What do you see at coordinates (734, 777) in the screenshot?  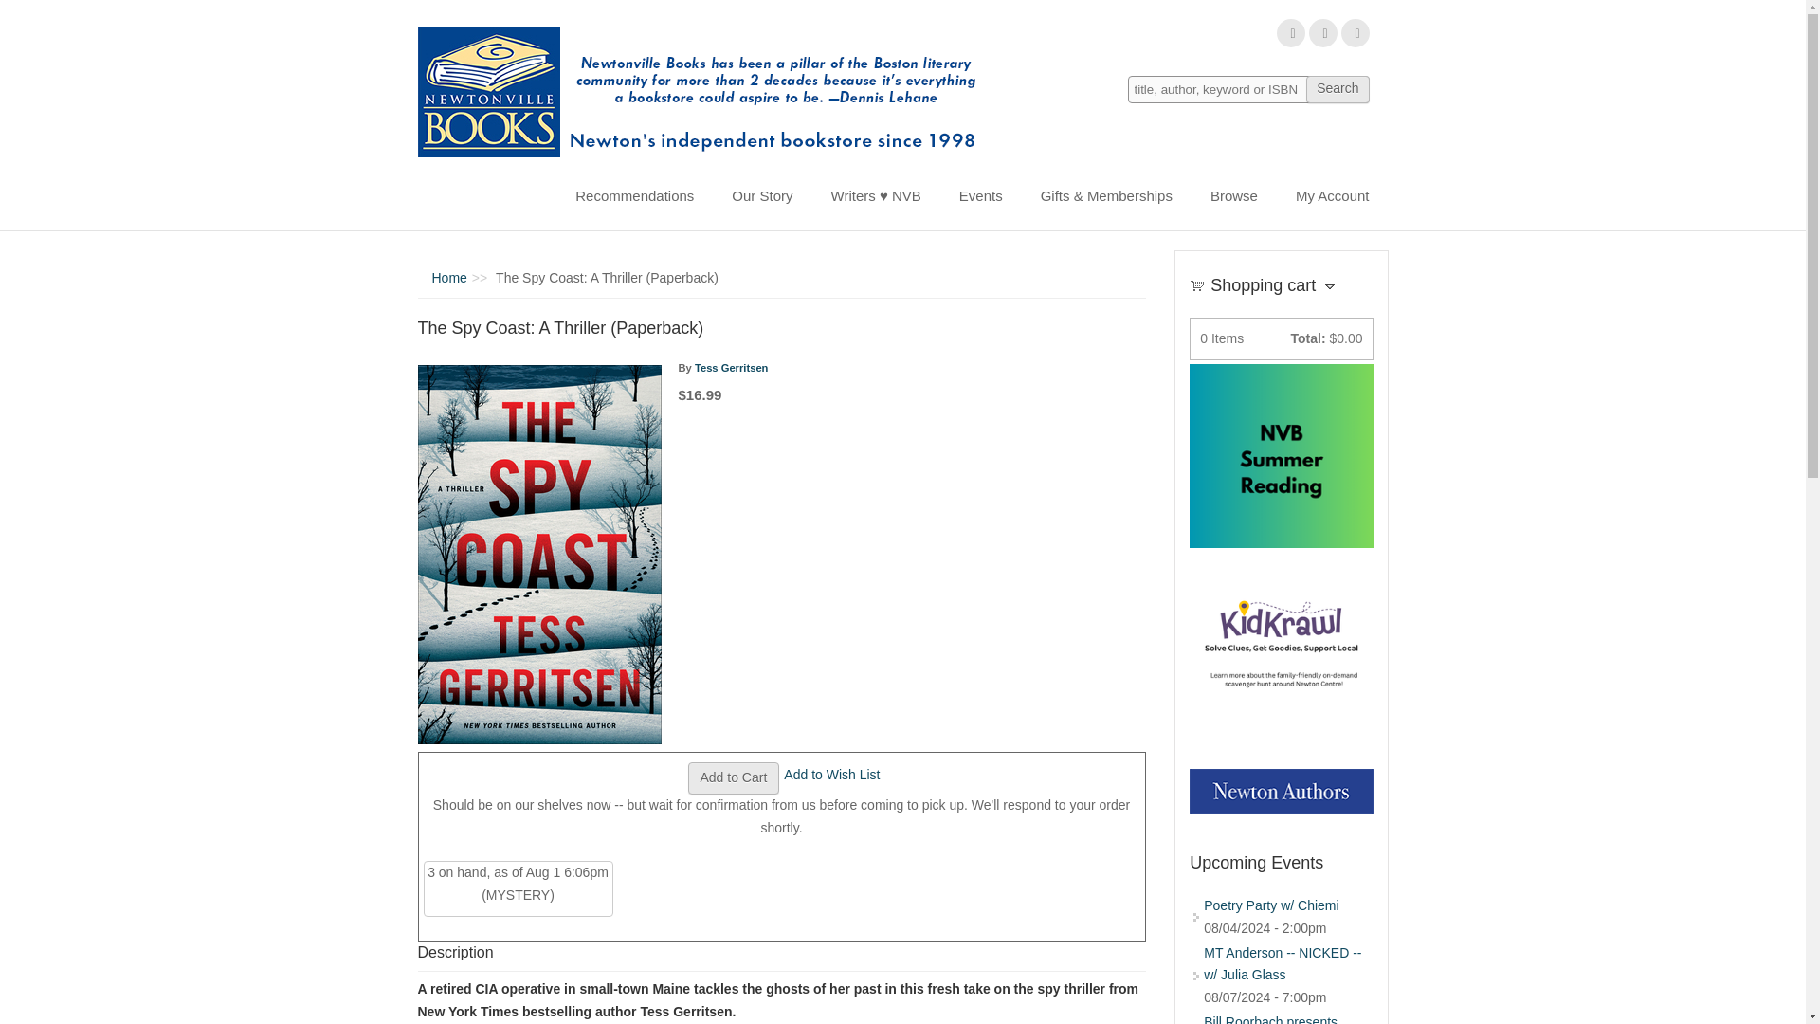 I see `Add to Cart` at bounding box center [734, 777].